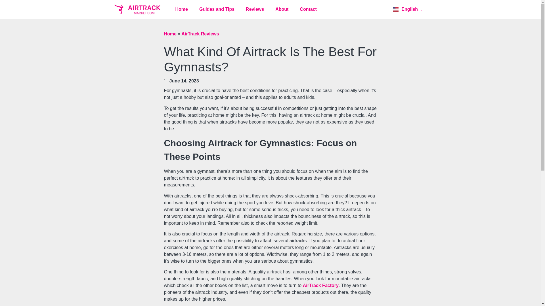  I want to click on AirTrack Factory, so click(321, 286).